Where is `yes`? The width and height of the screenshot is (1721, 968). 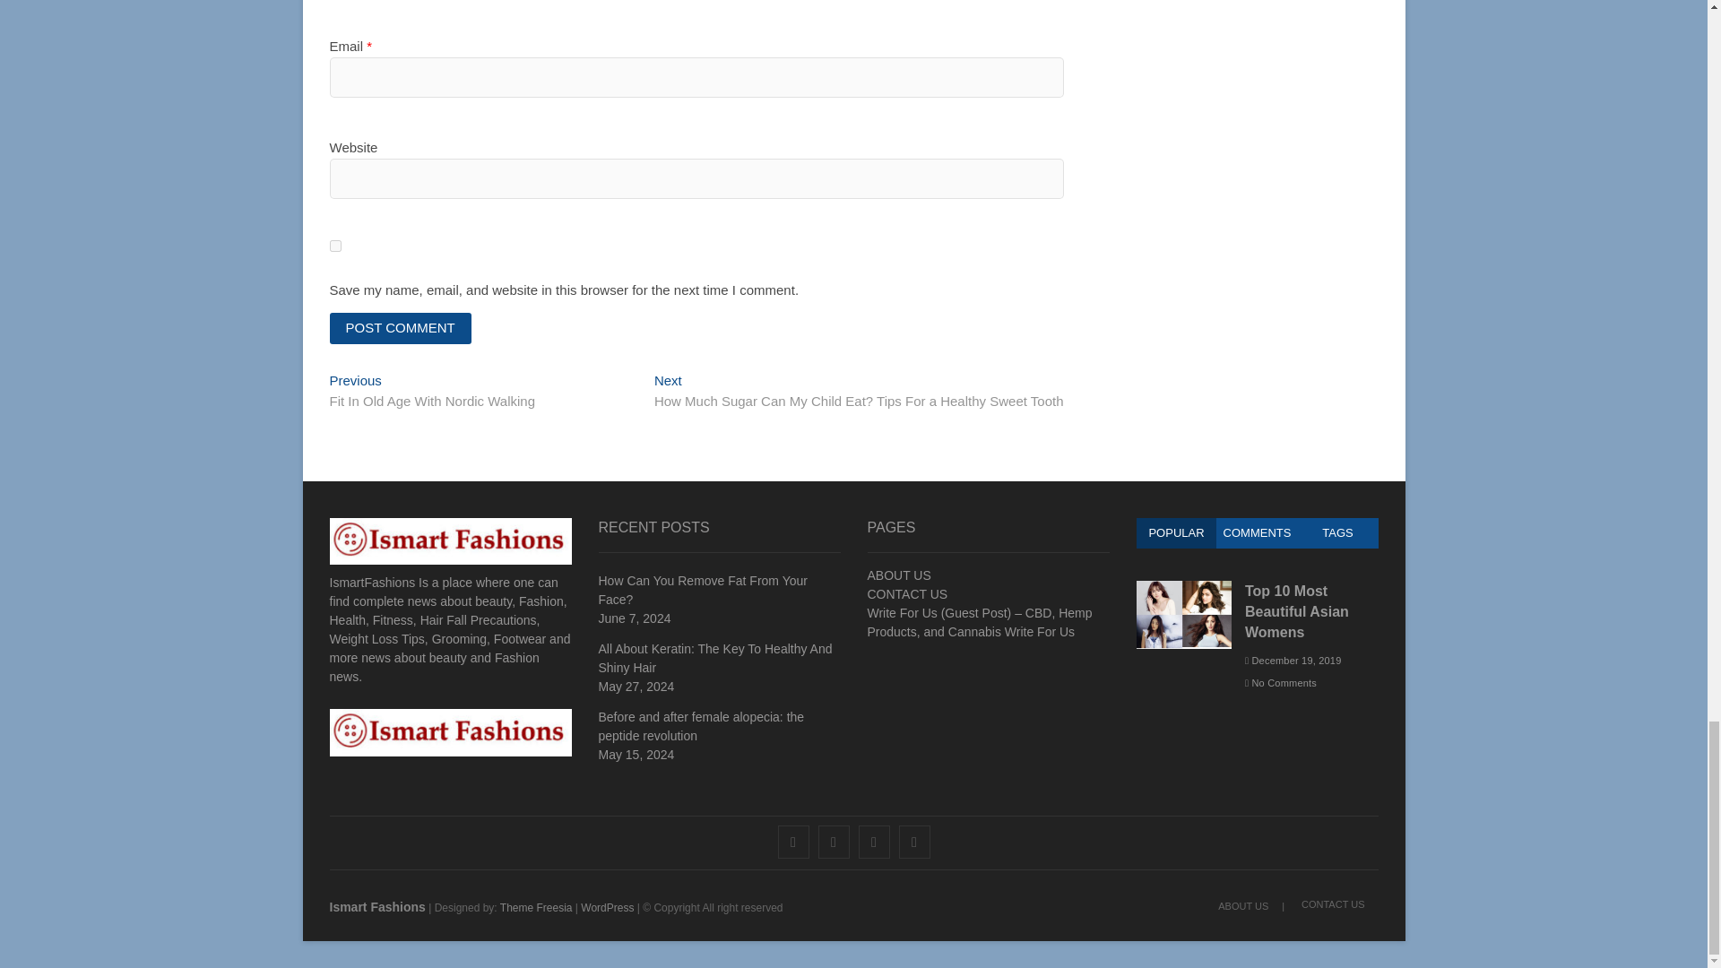
yes is located at coordinates (335, 246).